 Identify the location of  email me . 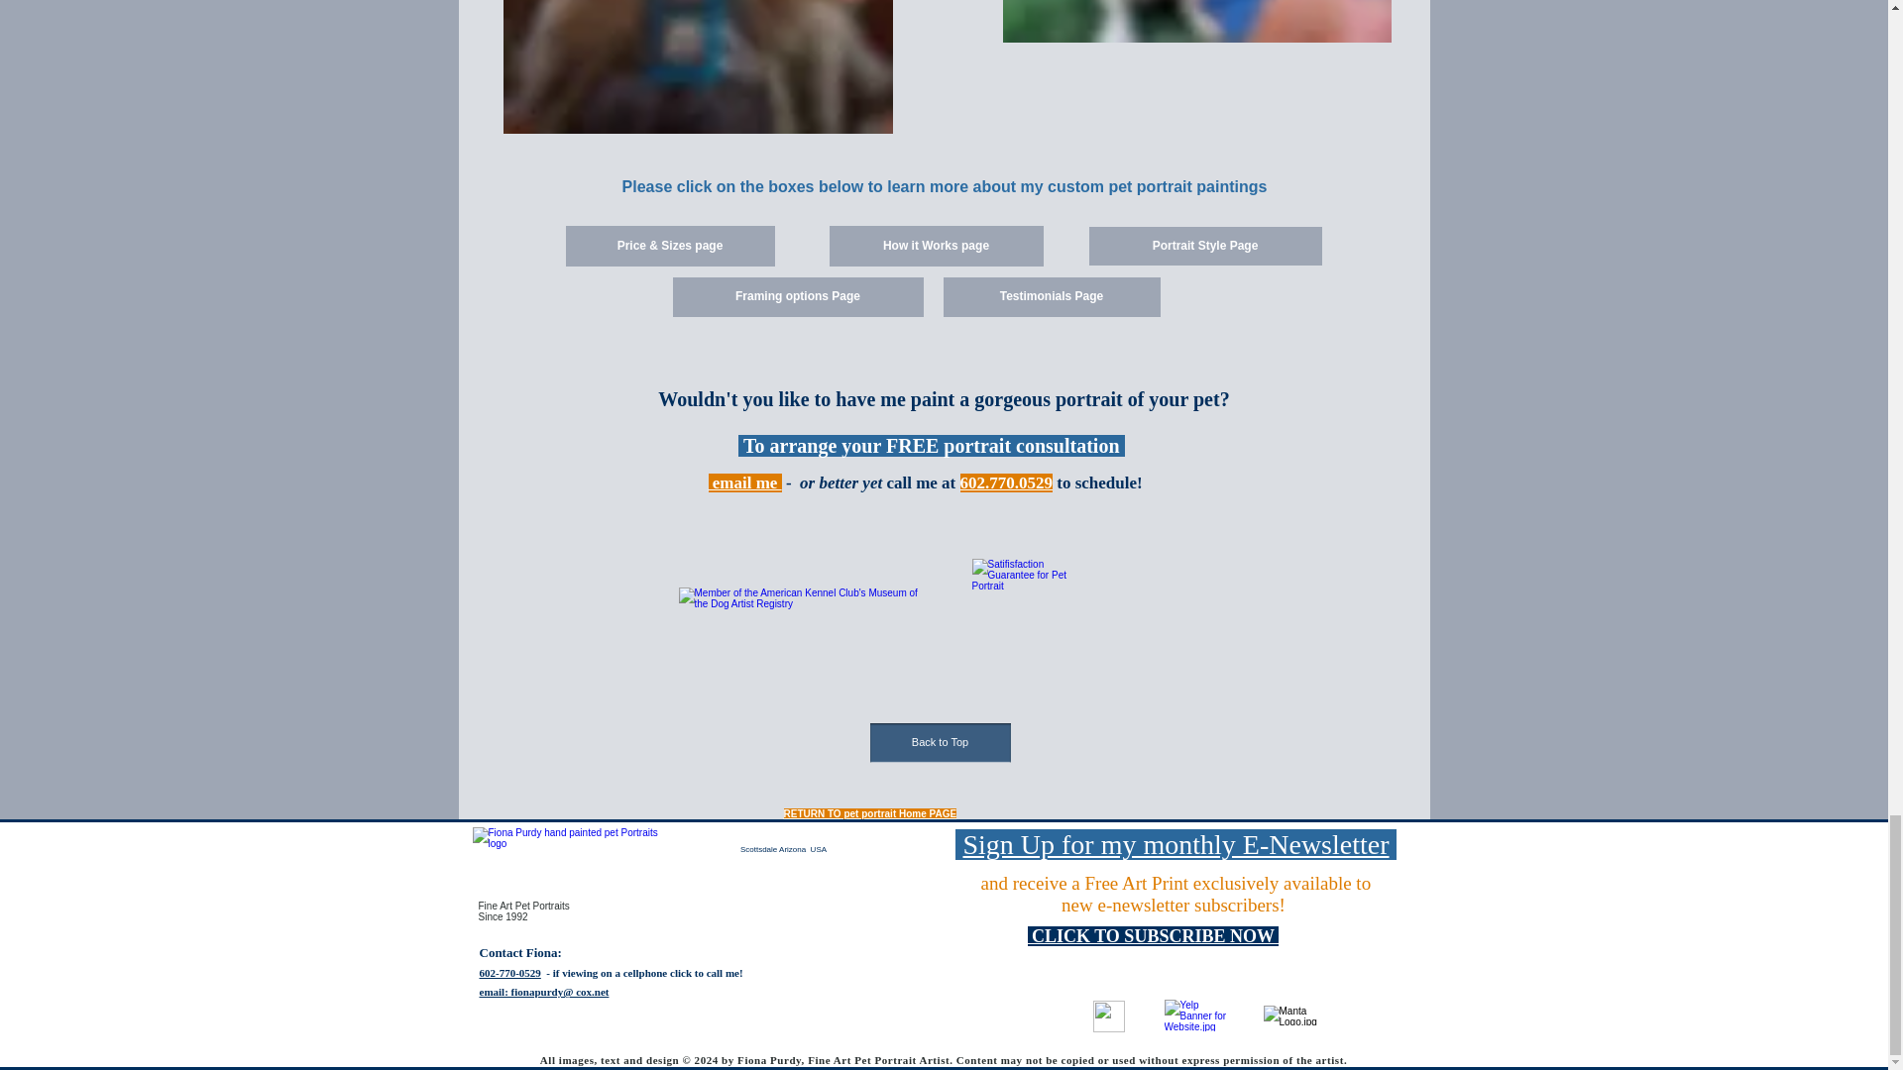
(745, 482).